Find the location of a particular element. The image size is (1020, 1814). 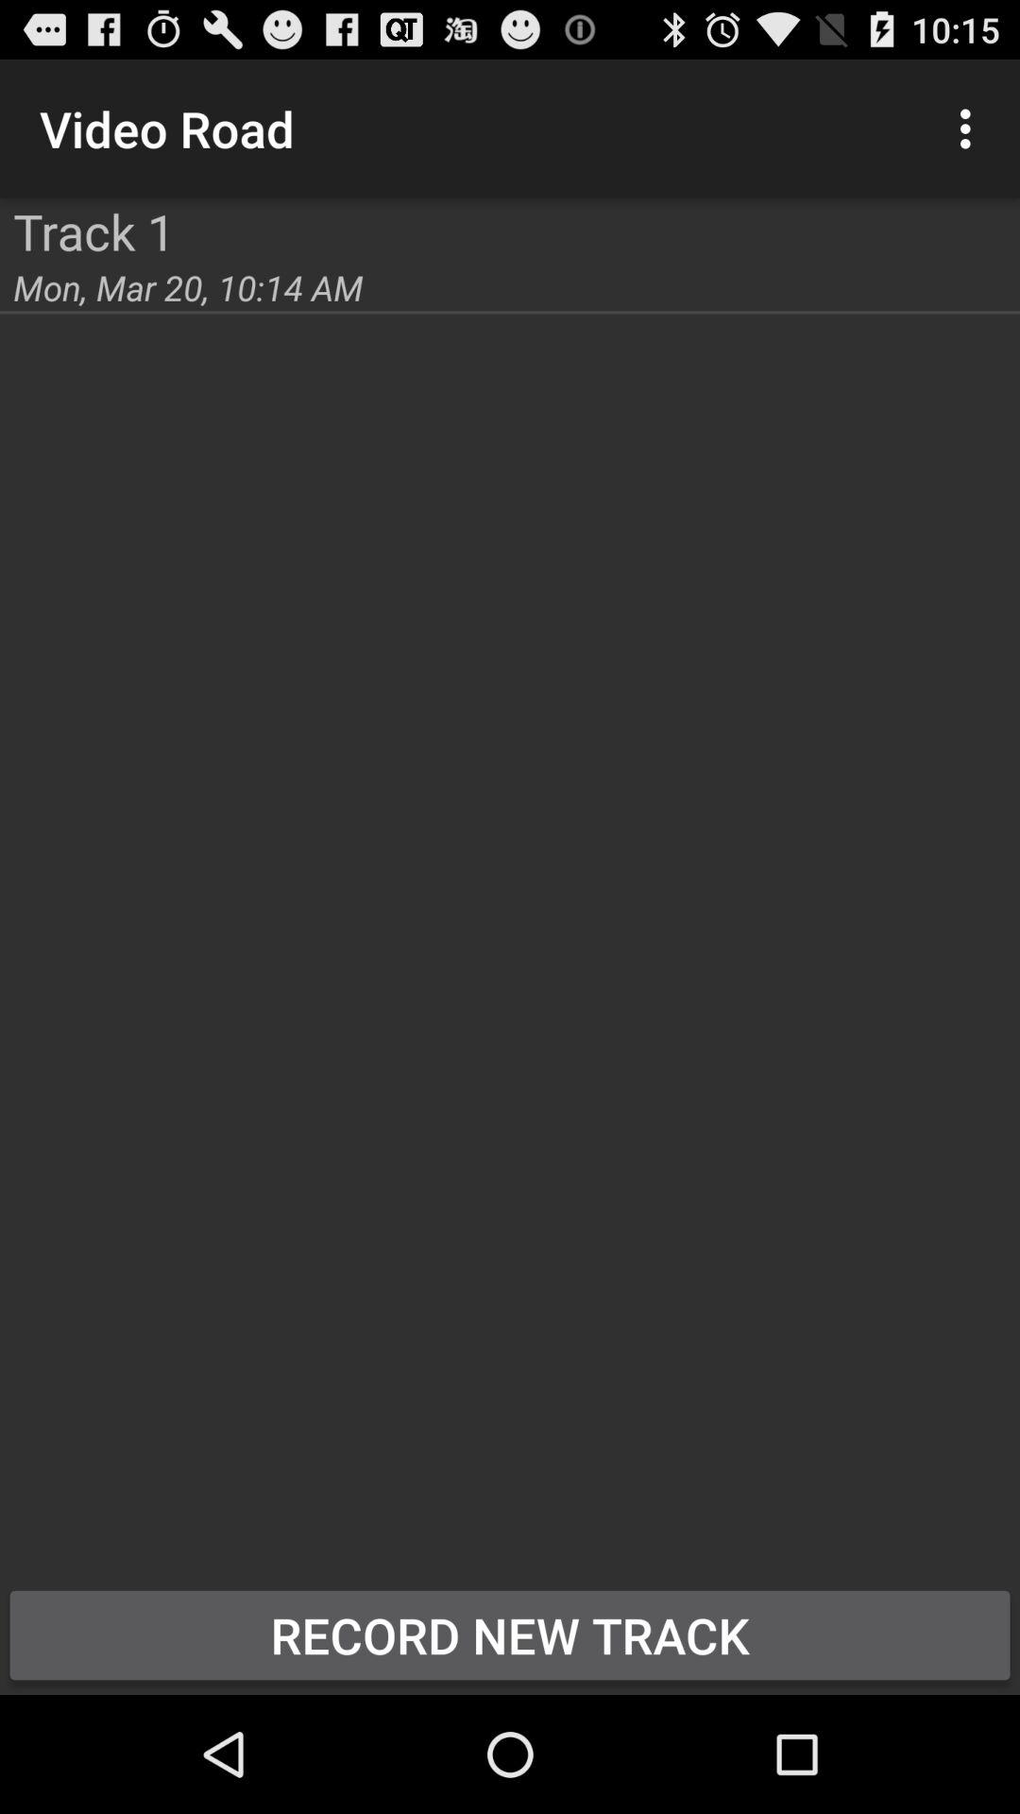

turn on the mon mar 20 app is located at coordinates (188, 287).